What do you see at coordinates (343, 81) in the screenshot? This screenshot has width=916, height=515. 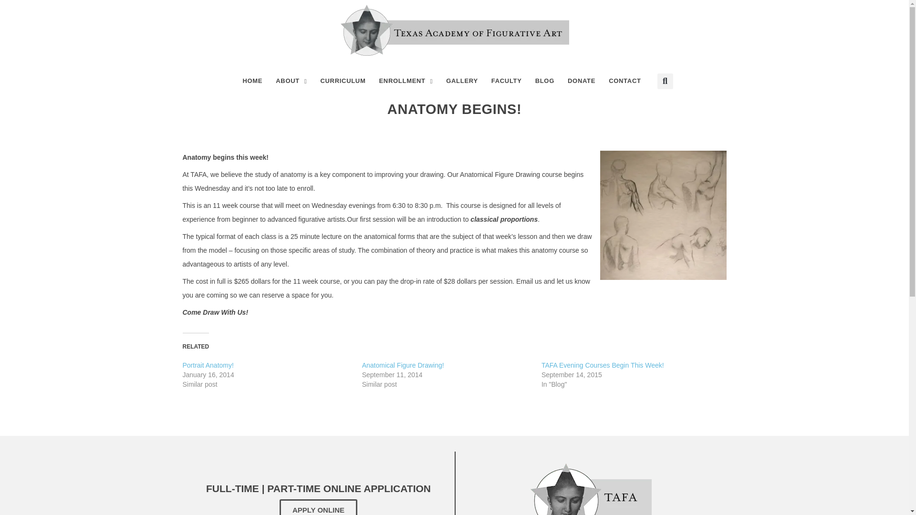 I see `CURRICULUM` at bounding box center [343, 81].